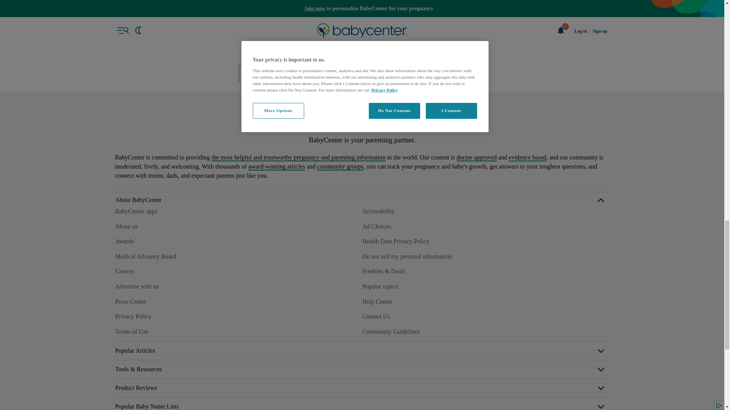 This screenshot has height=410, width=730. What do you see at coordinates (173, 330) in the screenshot?
I see `BabyCenter YouTube channel` at bounding box center [173, 330].